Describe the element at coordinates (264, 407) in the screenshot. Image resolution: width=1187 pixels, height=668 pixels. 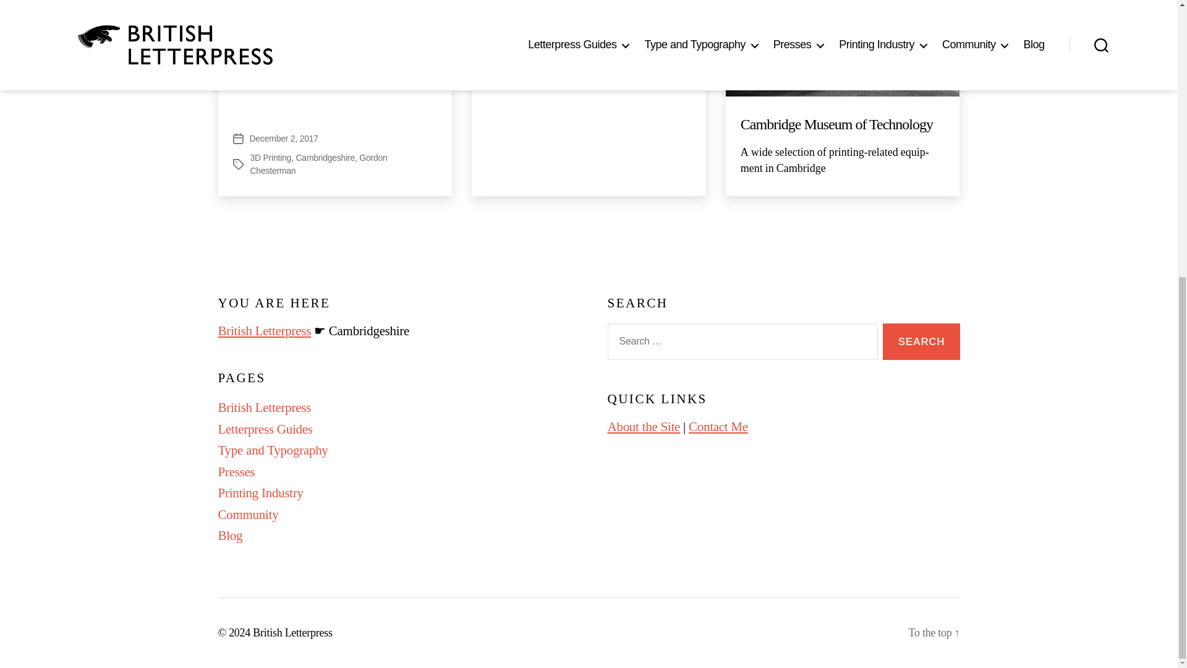
I see `British Letterpress` at that location.